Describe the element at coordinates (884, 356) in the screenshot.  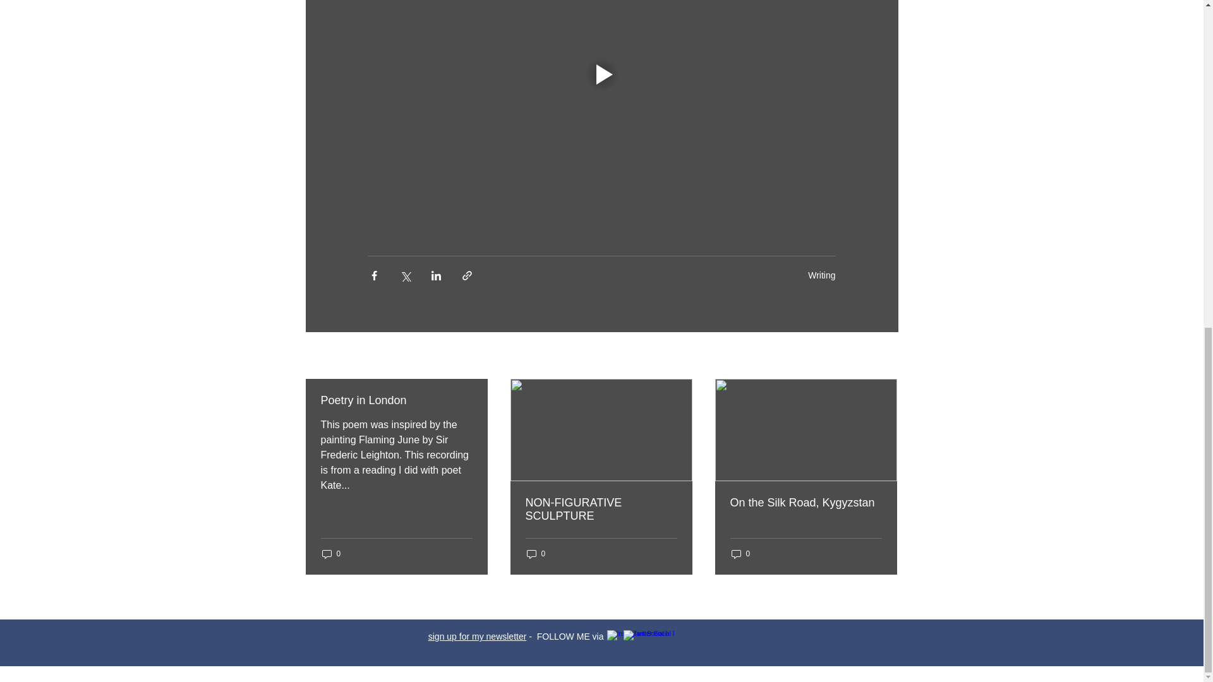
I see `See All` at that location.